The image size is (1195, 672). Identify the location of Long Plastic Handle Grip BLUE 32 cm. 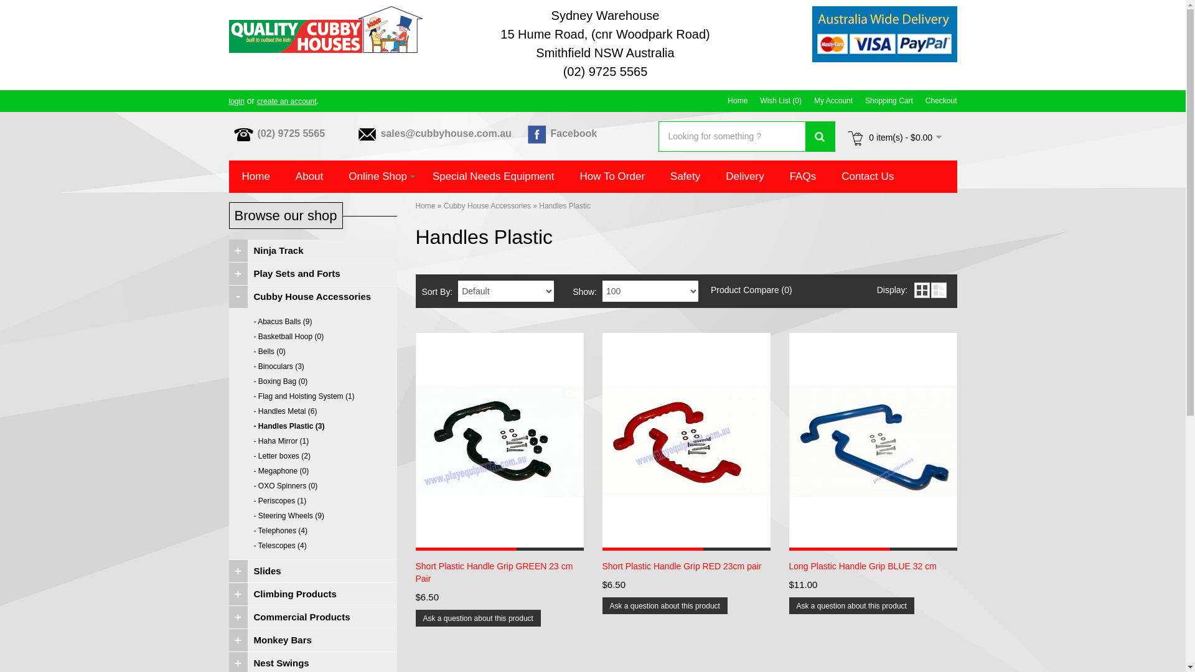
(873, 566).